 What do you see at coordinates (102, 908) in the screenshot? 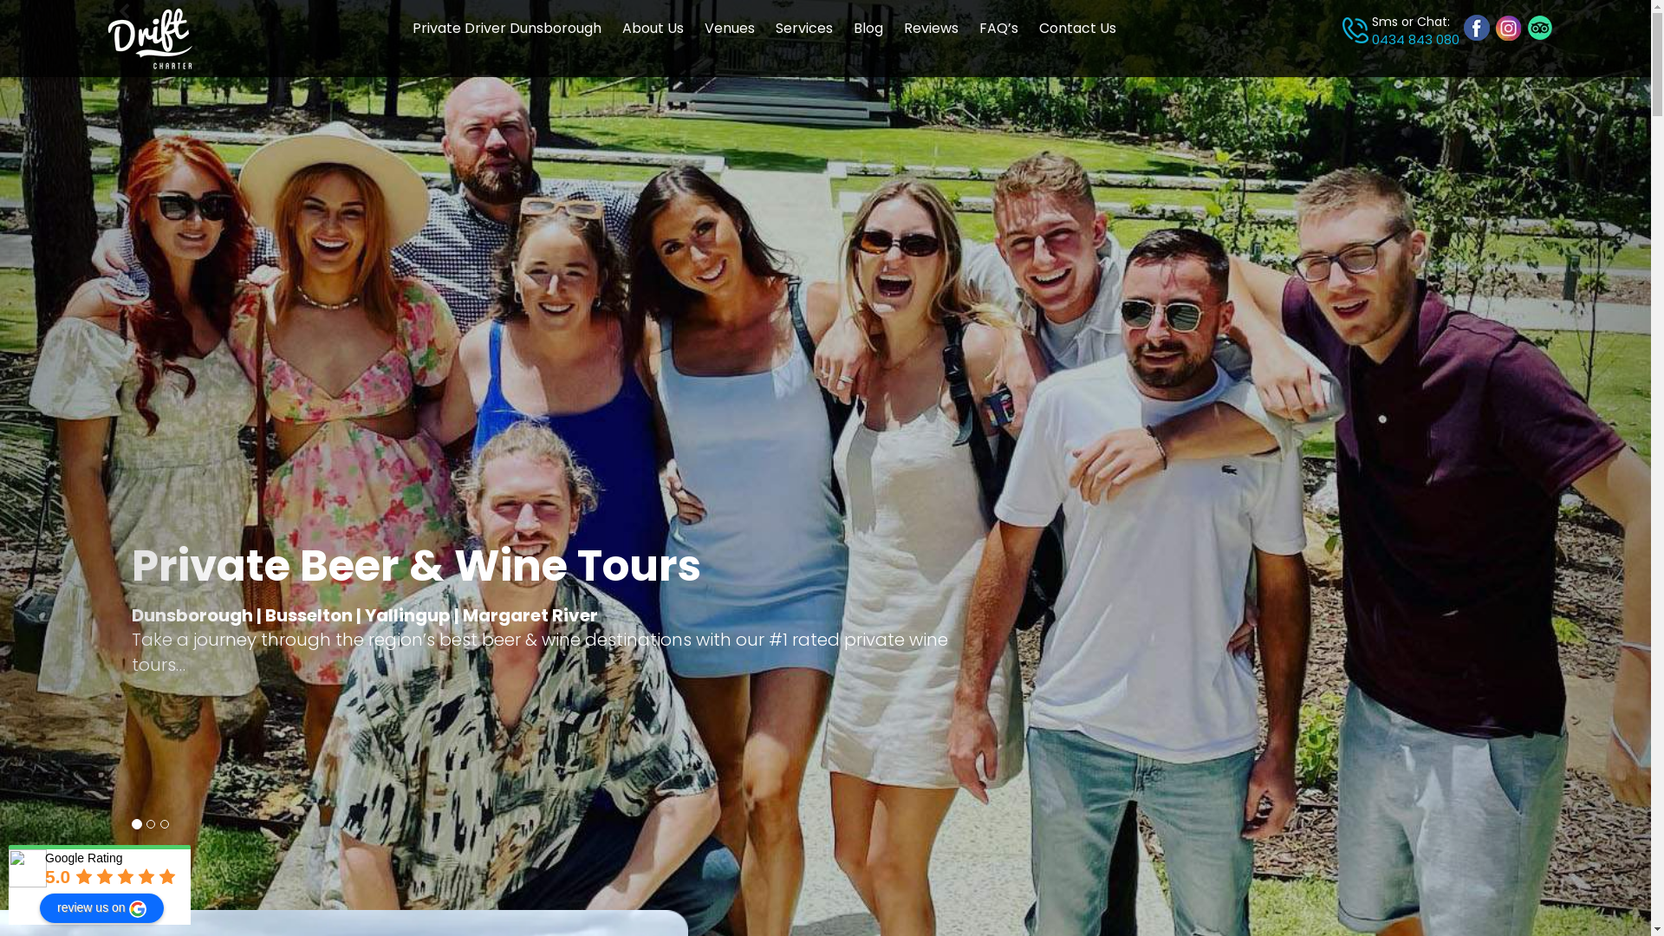
I see `review us on` at bounding box center [102, 908].